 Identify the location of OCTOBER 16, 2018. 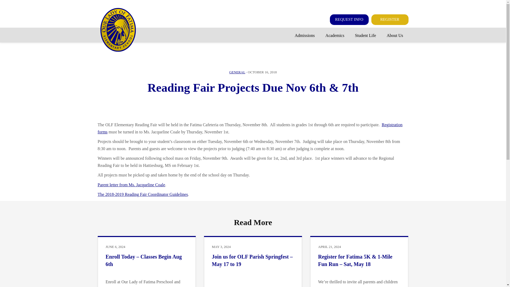
(262, 72).